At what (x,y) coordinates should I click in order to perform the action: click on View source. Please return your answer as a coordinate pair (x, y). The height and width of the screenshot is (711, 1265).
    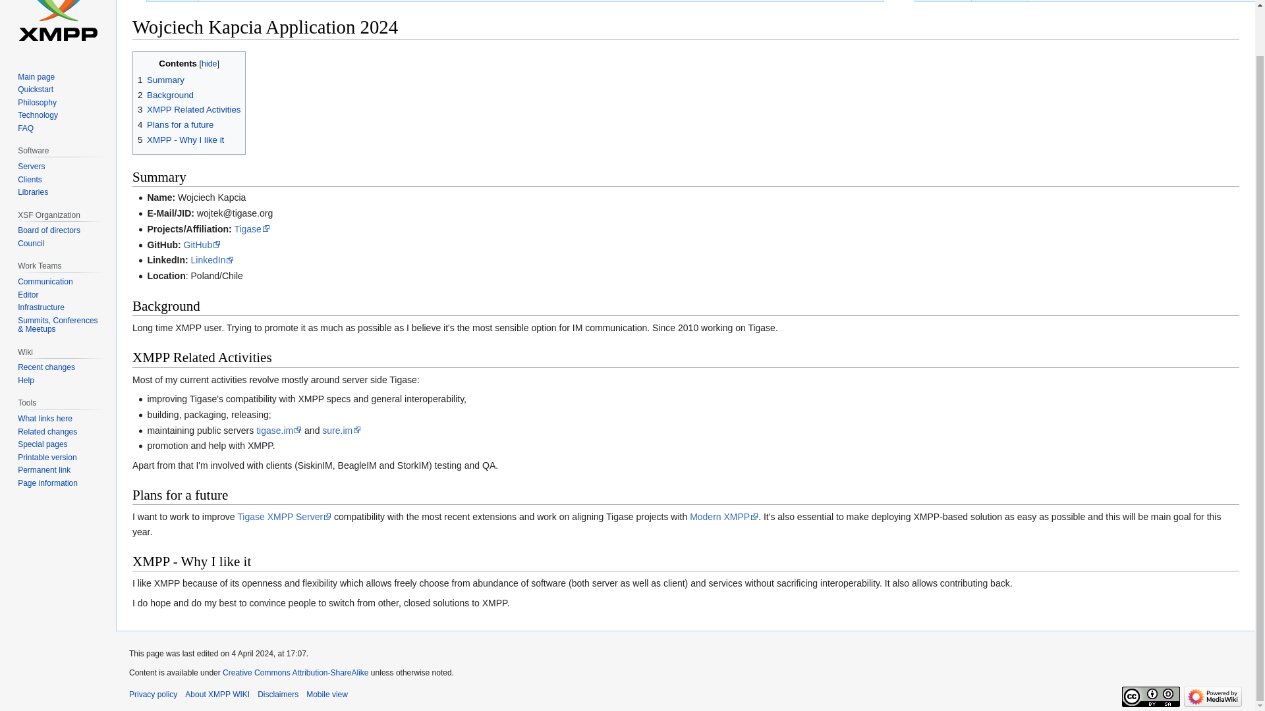
    Looking at the image, I should click on (943, 1).